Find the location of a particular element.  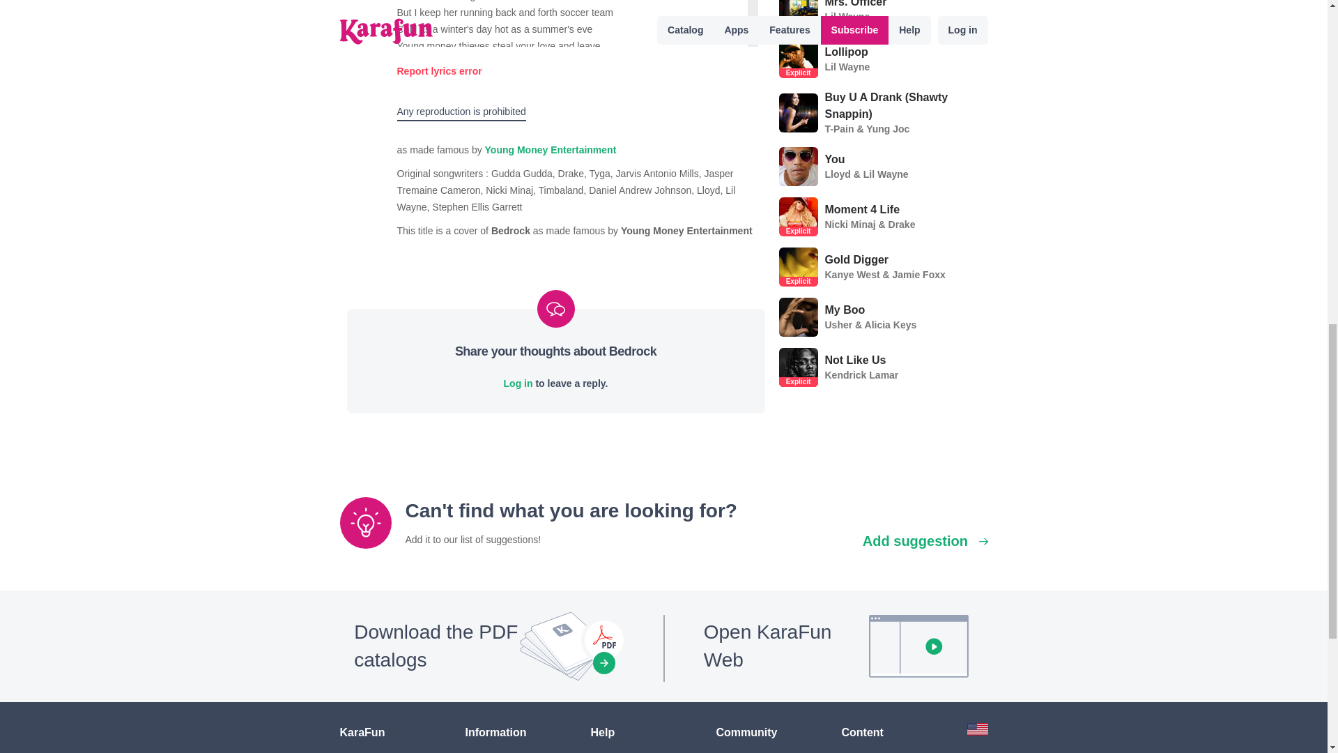

Lil Wayne is located at coordinates (847, 17).